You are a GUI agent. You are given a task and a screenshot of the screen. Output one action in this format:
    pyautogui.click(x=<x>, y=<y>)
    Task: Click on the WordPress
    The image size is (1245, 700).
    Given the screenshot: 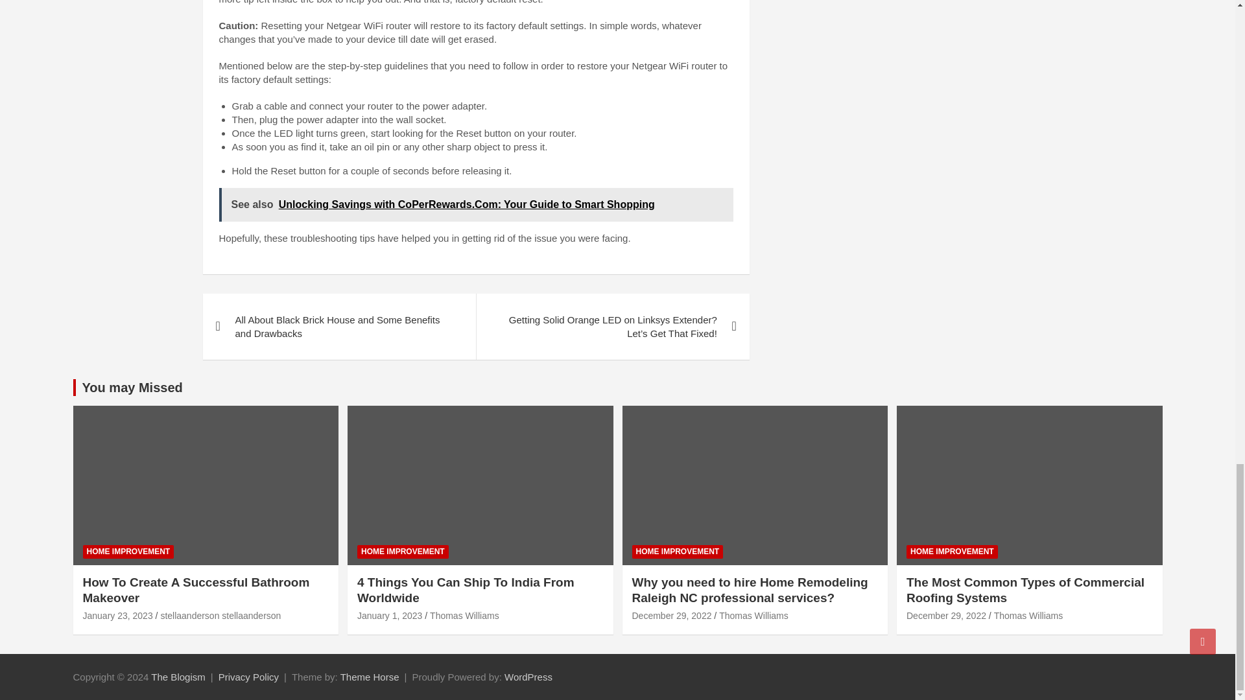 What is the action you would take?
    pyautogui.click(x=528, y=677)
    